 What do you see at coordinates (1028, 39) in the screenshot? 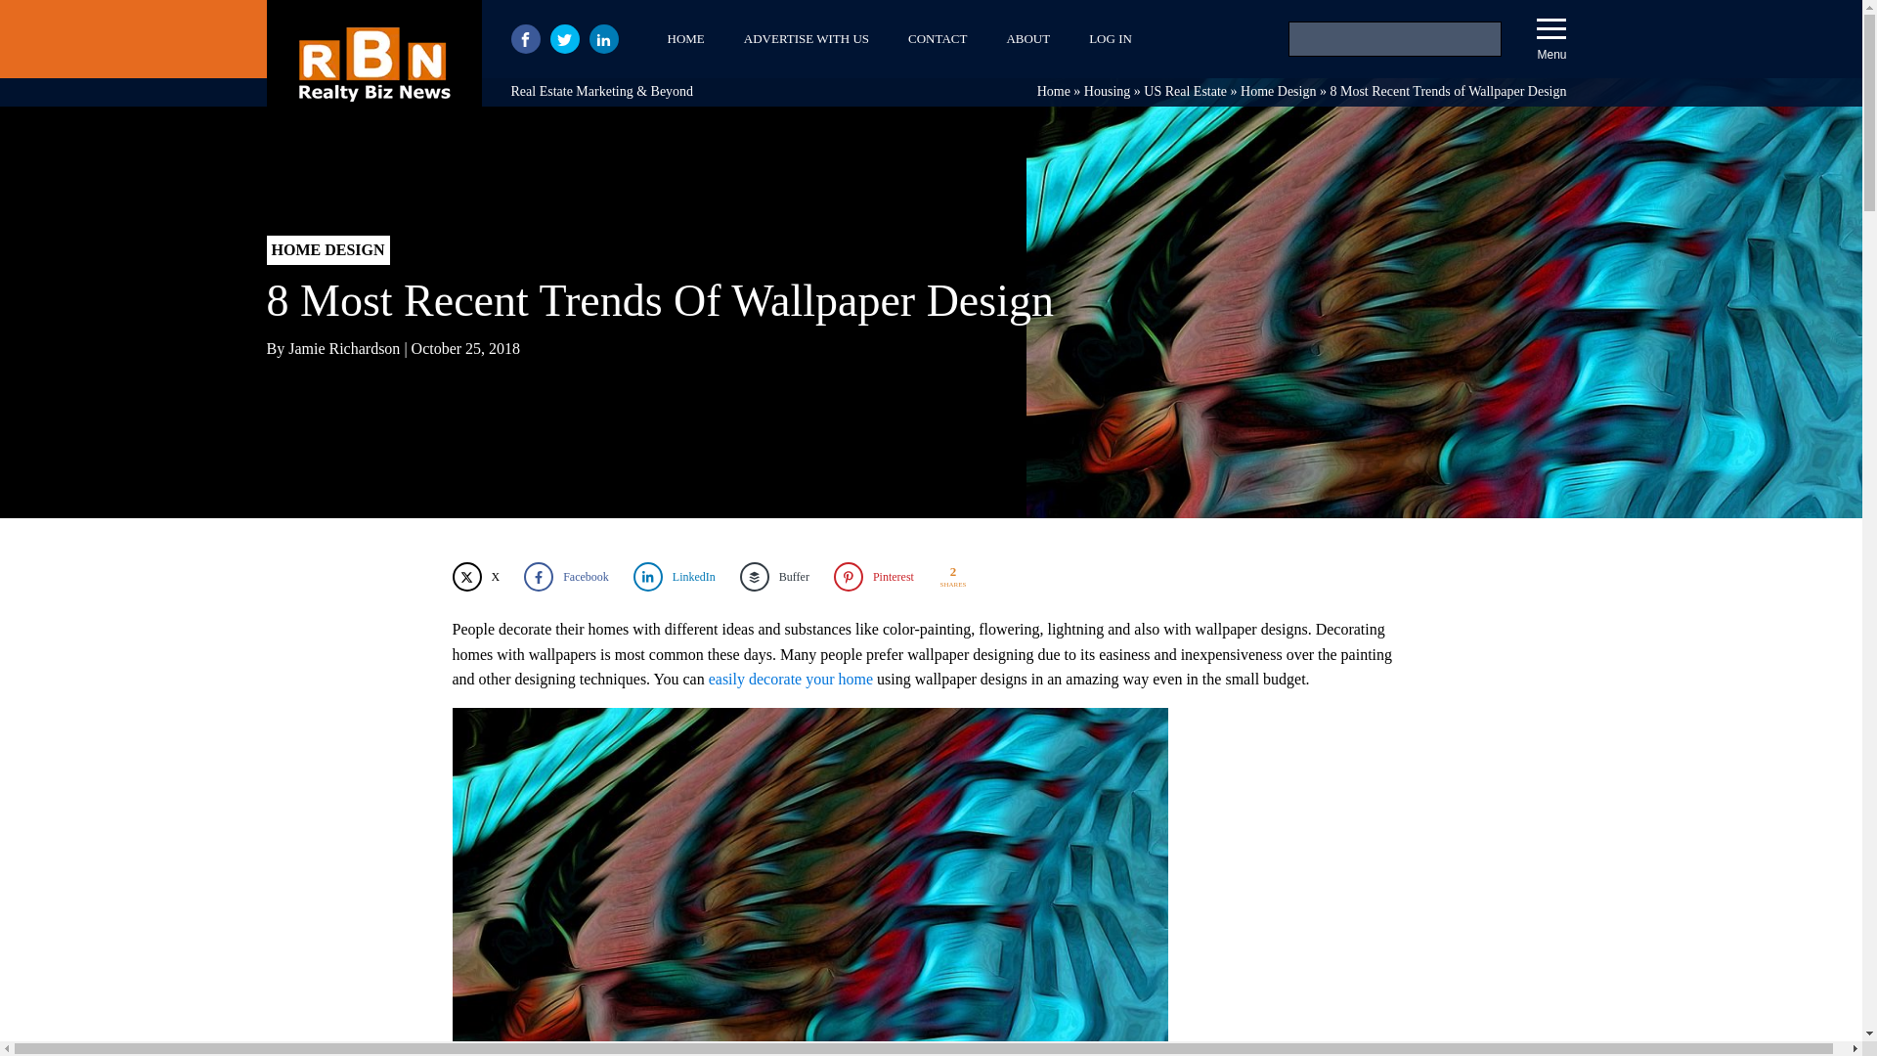
I see `ABOUT` at bounding box center [1028, 39].